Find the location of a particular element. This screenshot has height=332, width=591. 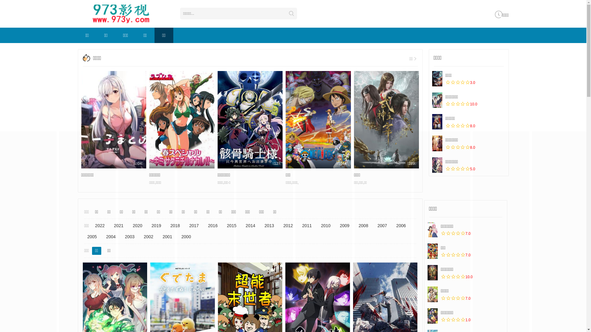

2010 is located at coordinates (326, 226).